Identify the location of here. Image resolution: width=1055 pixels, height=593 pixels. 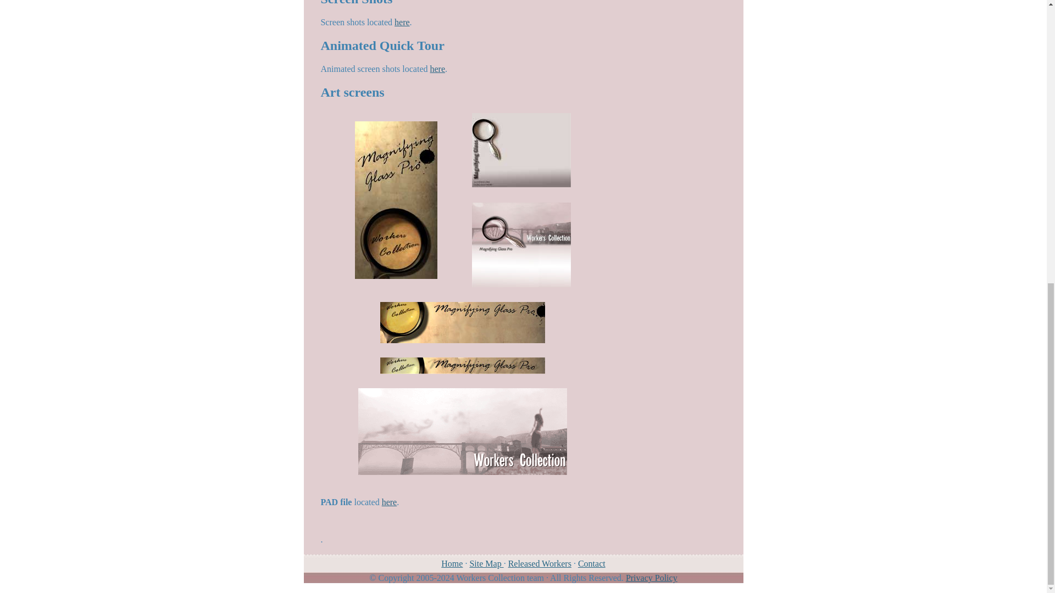
(437, 68).